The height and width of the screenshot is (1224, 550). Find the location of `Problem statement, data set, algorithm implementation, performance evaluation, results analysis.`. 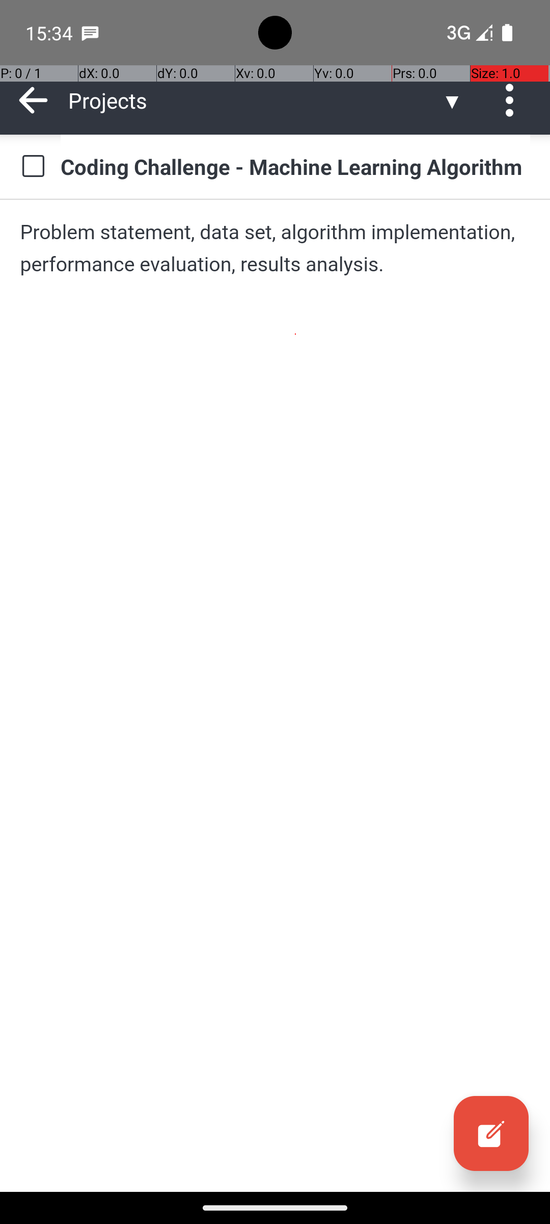

Problem statement, data set, algorithm implementation, performance evaluation, results analysis. is located at coordinates (275, 248).